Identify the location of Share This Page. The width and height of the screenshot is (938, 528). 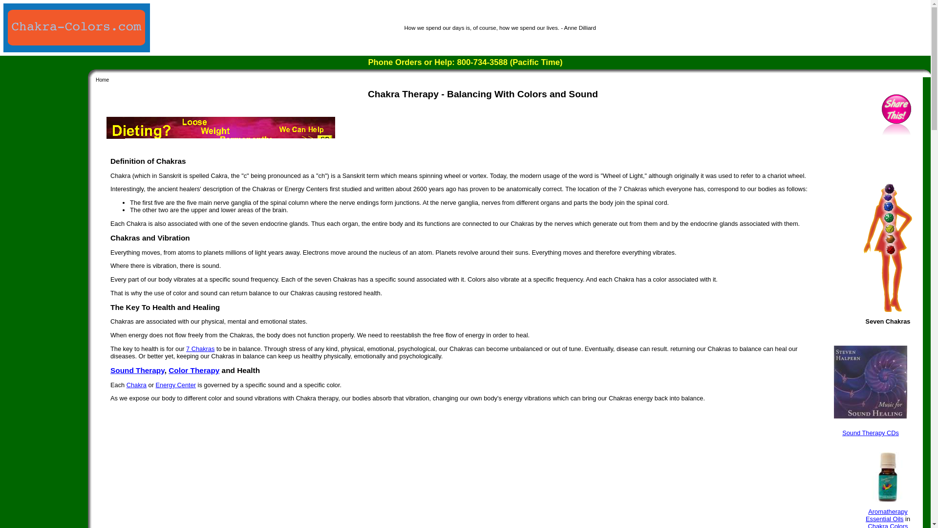
(896, 134).